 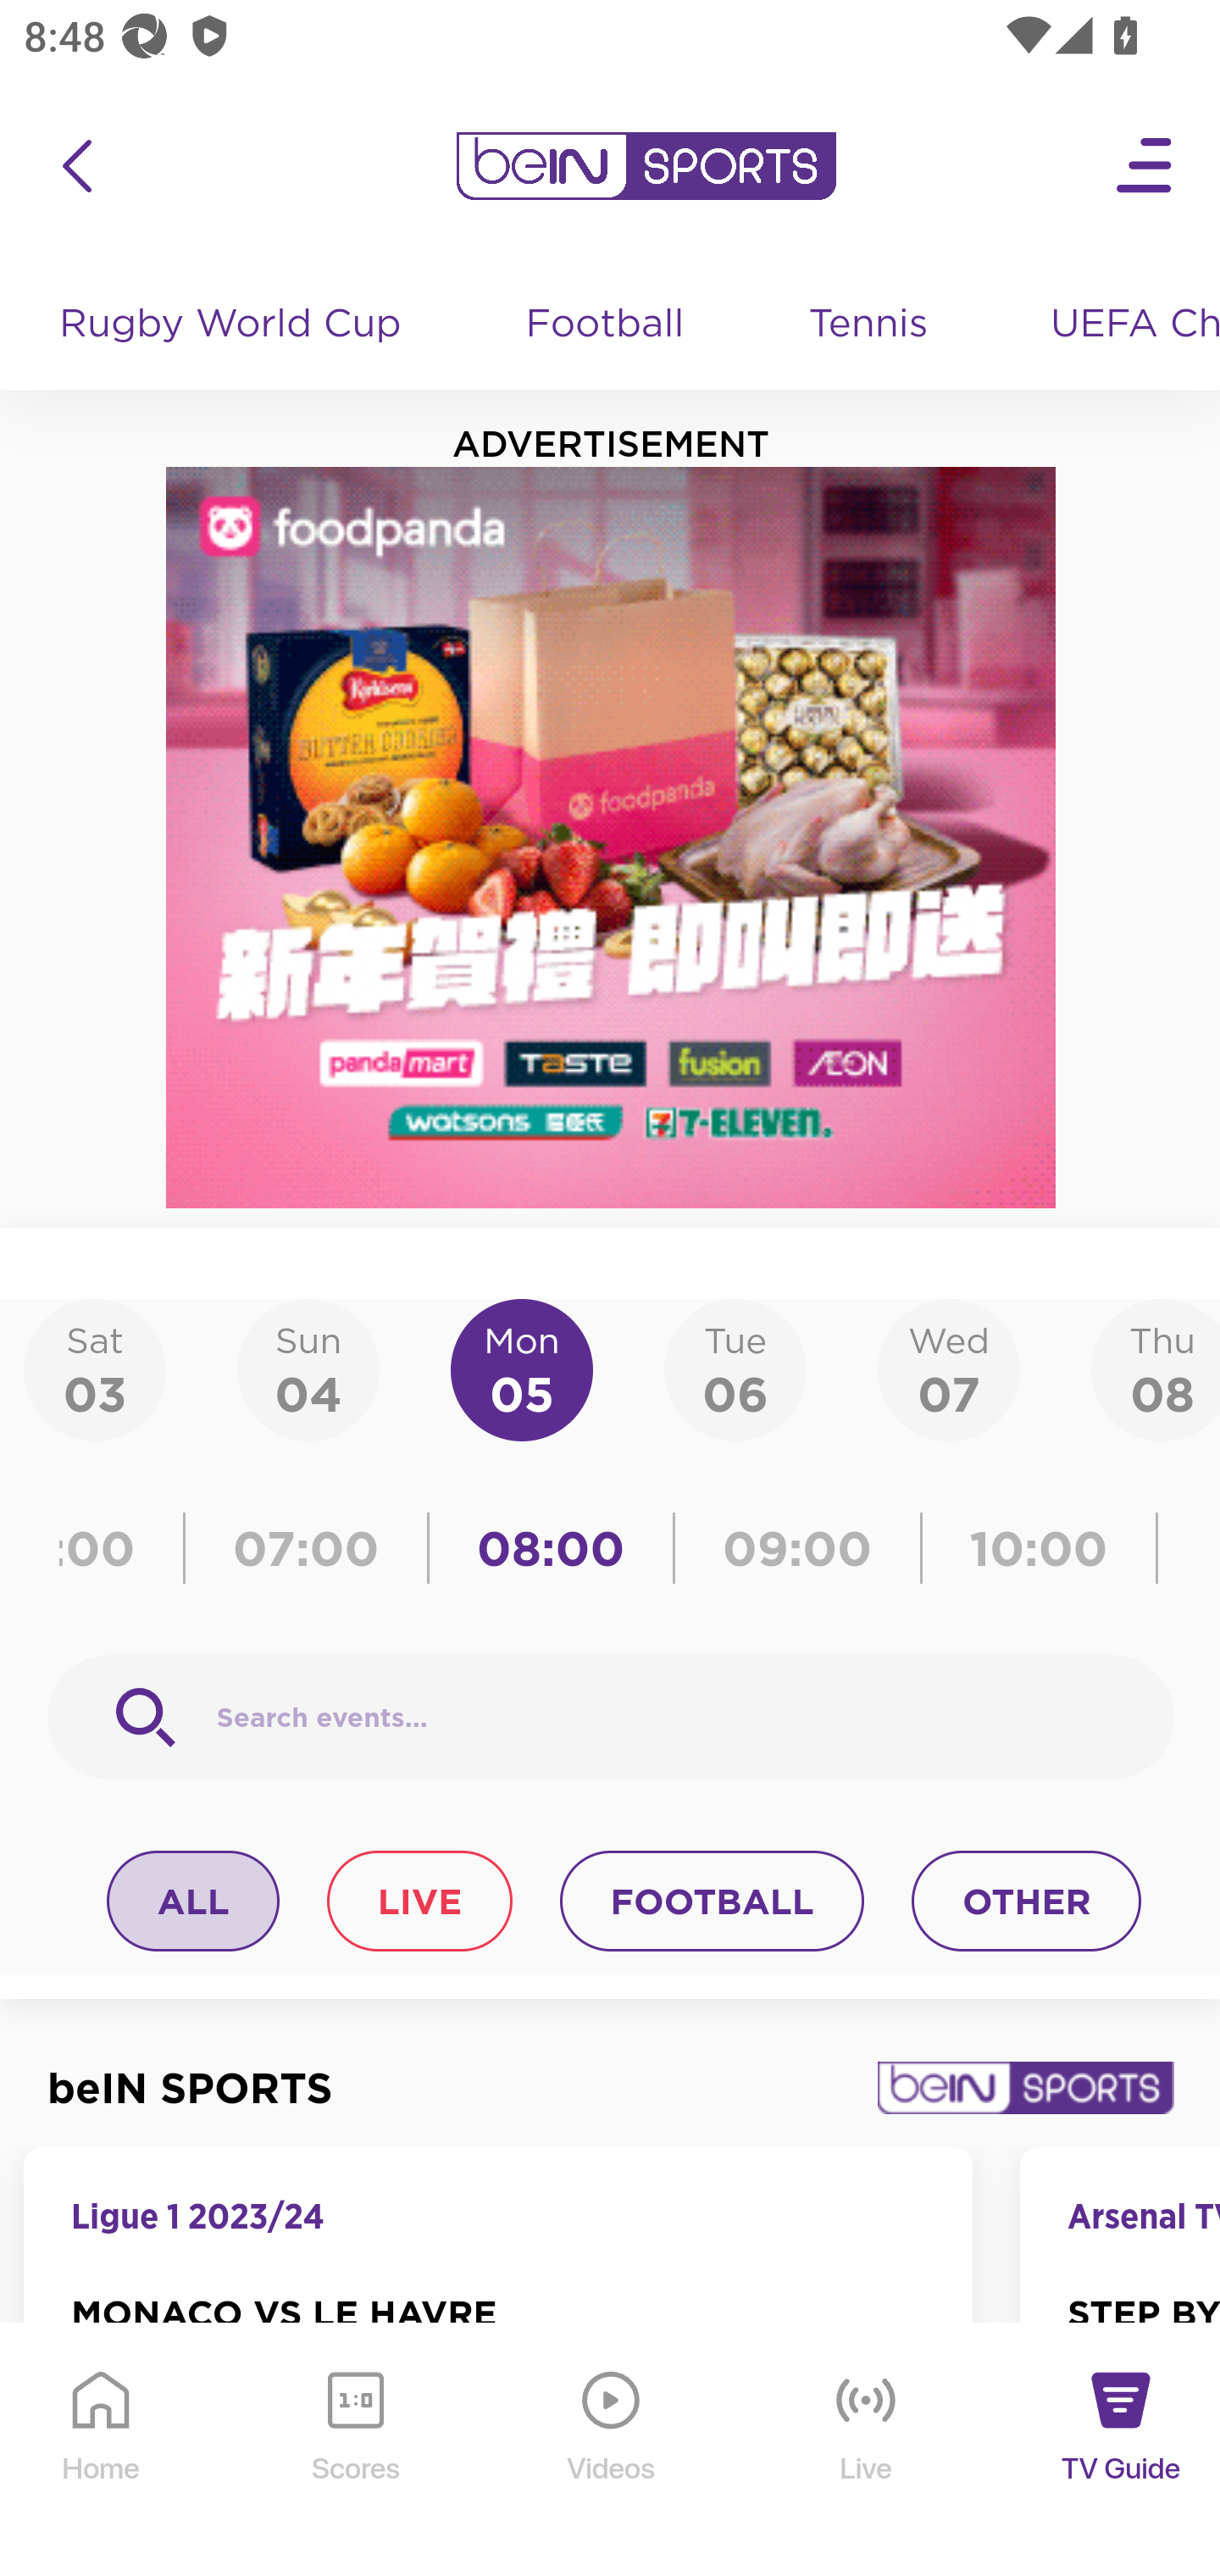 I want to click on 10:00, so click(x=1039, y=1549).